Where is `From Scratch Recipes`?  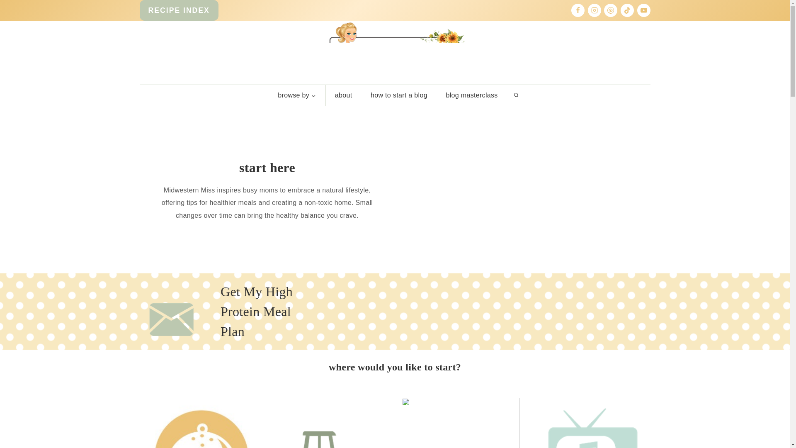 From Scratch Recipes is located at coordinates (198, 423).